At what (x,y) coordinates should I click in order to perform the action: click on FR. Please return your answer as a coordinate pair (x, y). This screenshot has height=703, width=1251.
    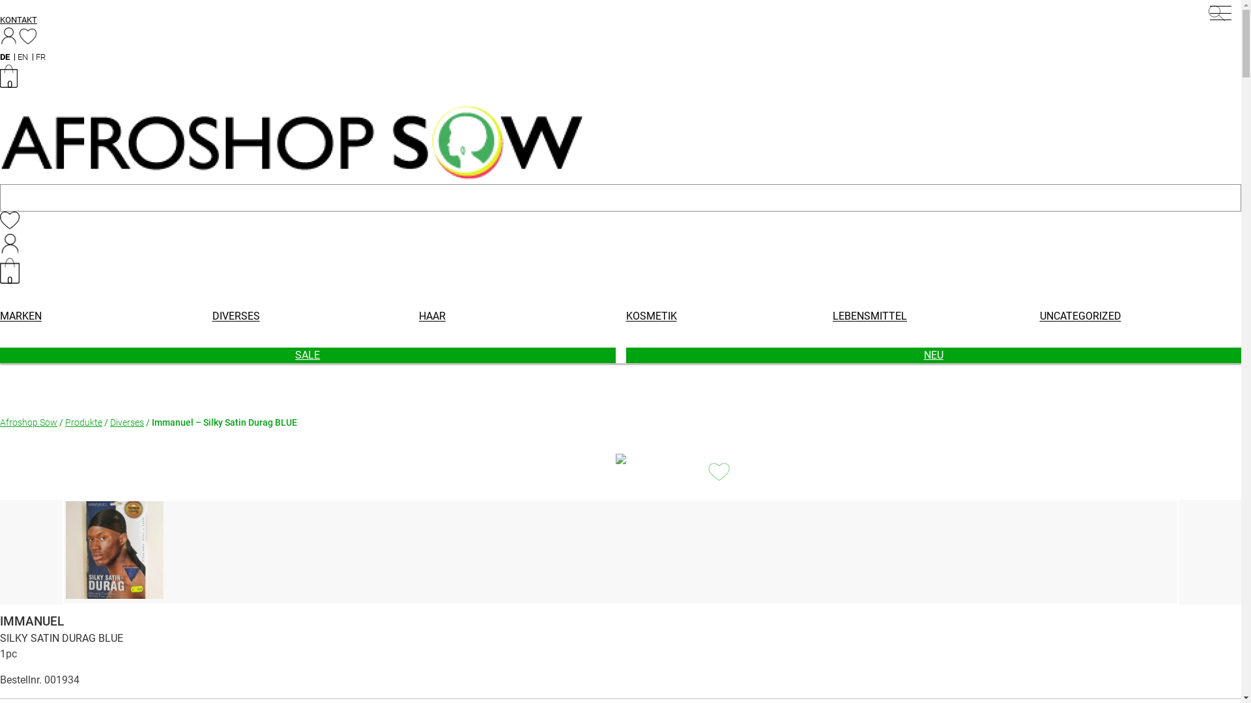
    Looking at the image, I should click on (40, 57).